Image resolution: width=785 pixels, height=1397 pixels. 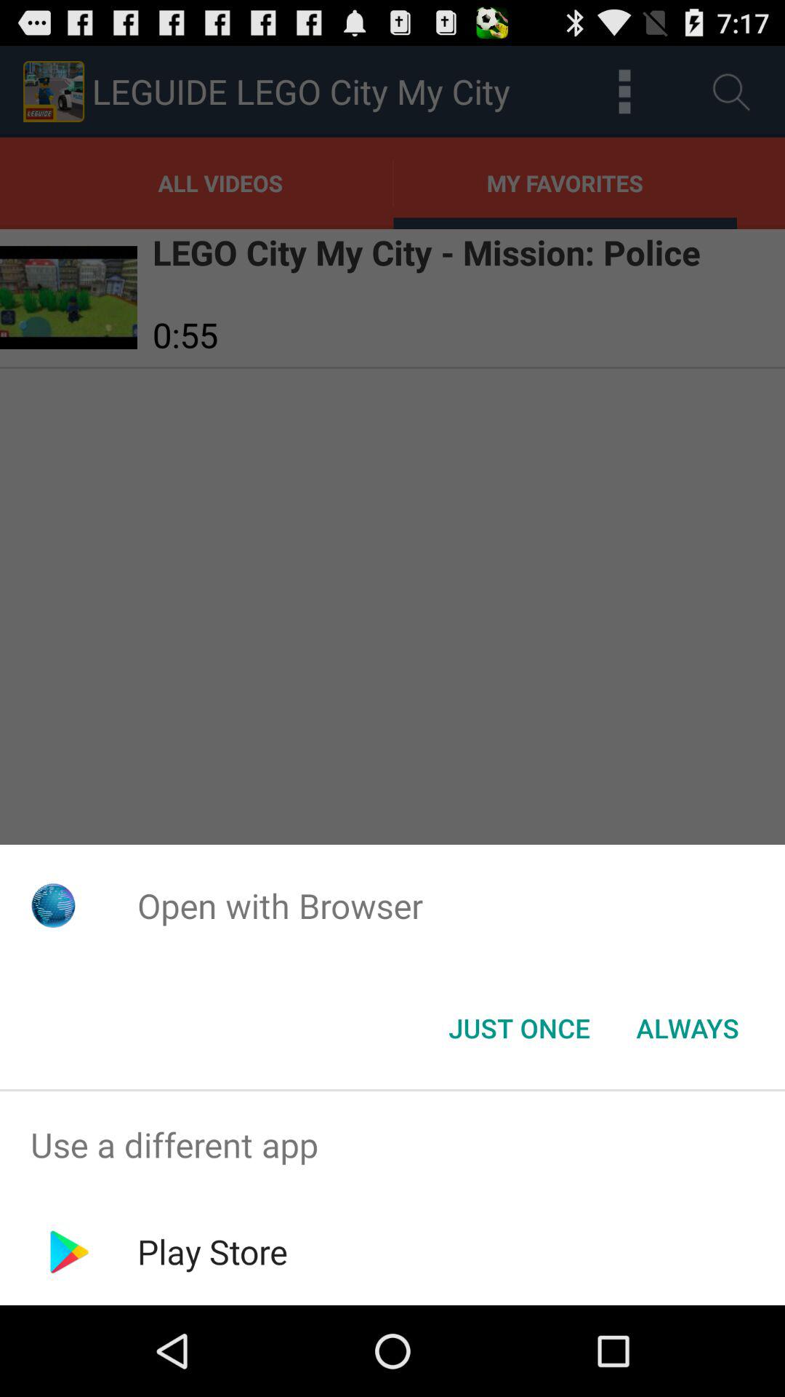 I want to click on click the icon below use a different item, so click(x=212, y=1251).